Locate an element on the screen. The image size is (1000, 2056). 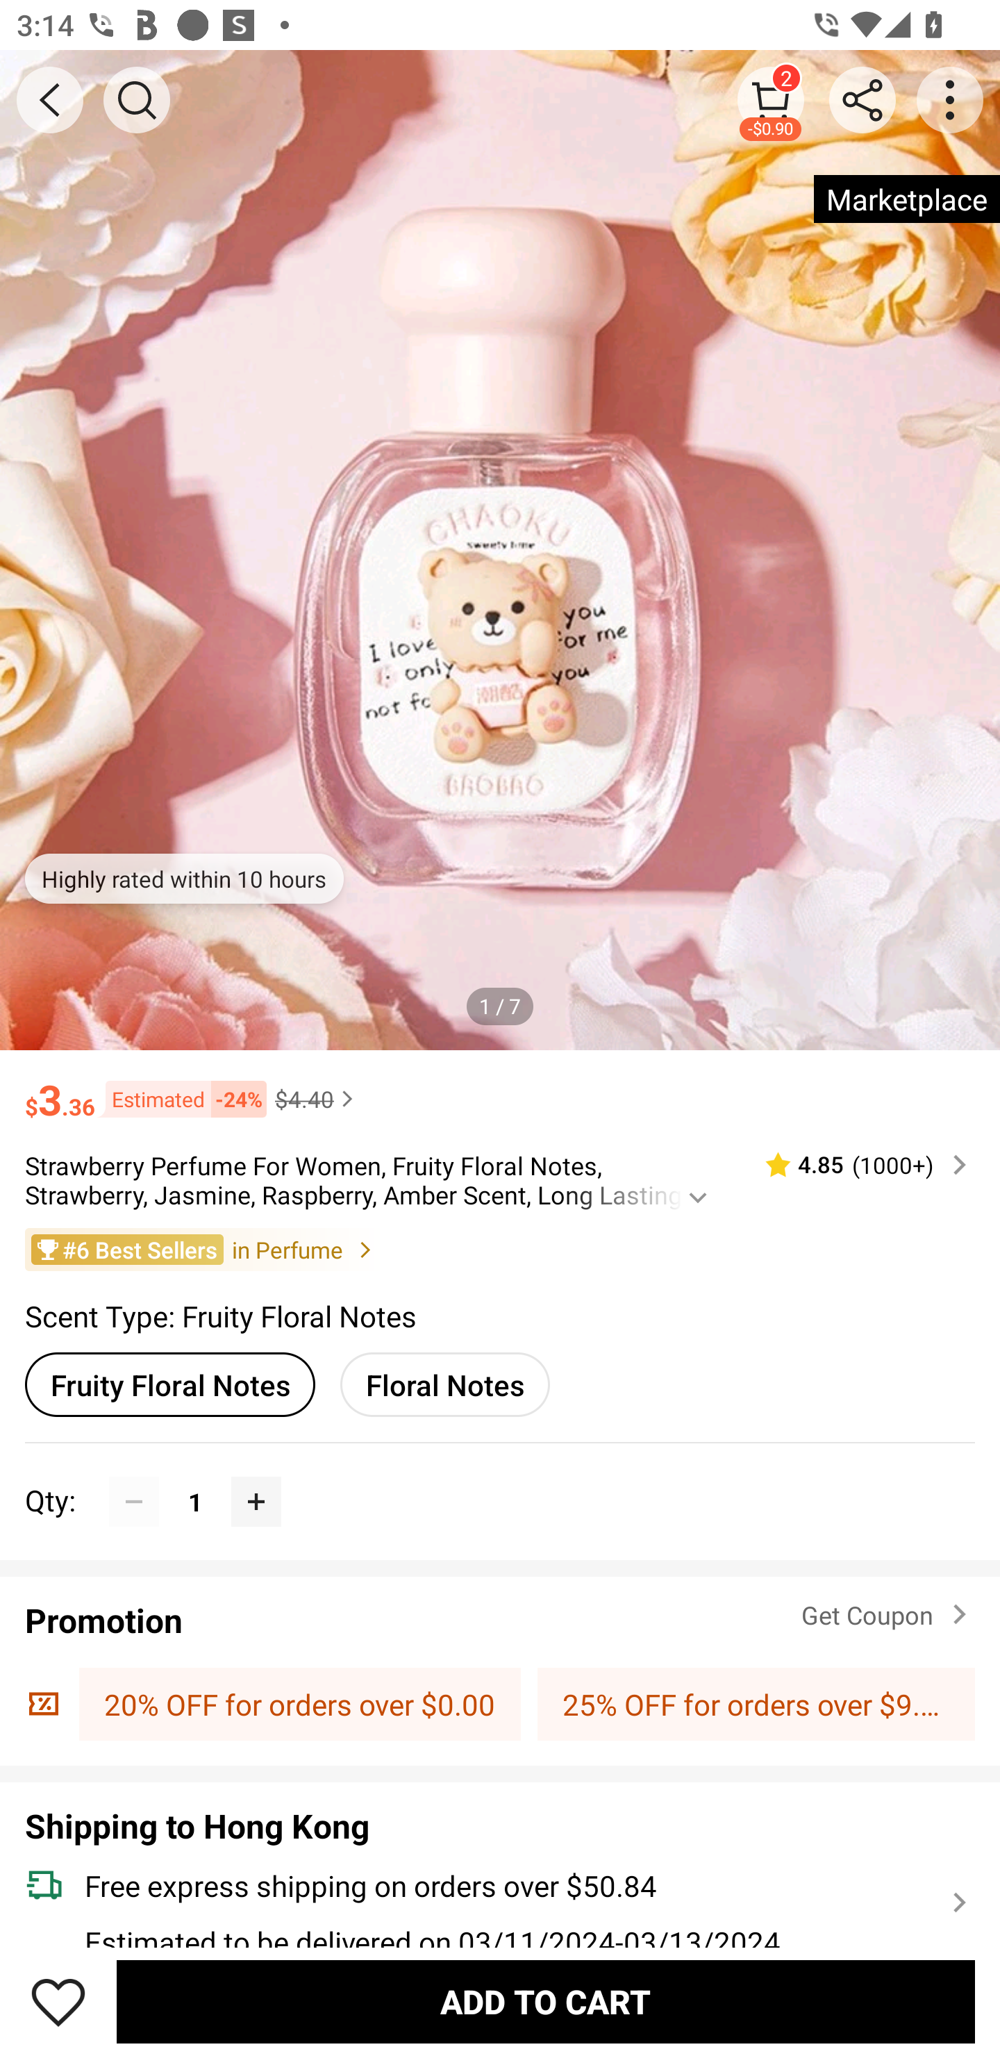
ADD TO CART is located at coordinates (546, 2001).